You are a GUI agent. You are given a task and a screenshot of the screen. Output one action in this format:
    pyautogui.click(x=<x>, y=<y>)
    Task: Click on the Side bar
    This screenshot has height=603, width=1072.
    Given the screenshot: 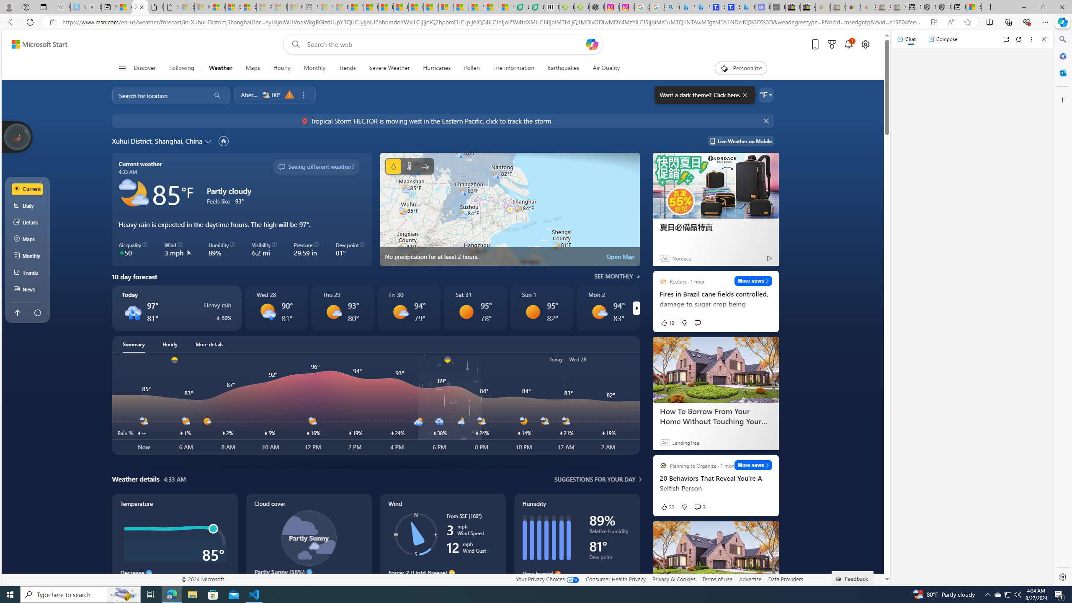 What is the action you would take?
    pyautogui.click(x=1063, y=308)
    